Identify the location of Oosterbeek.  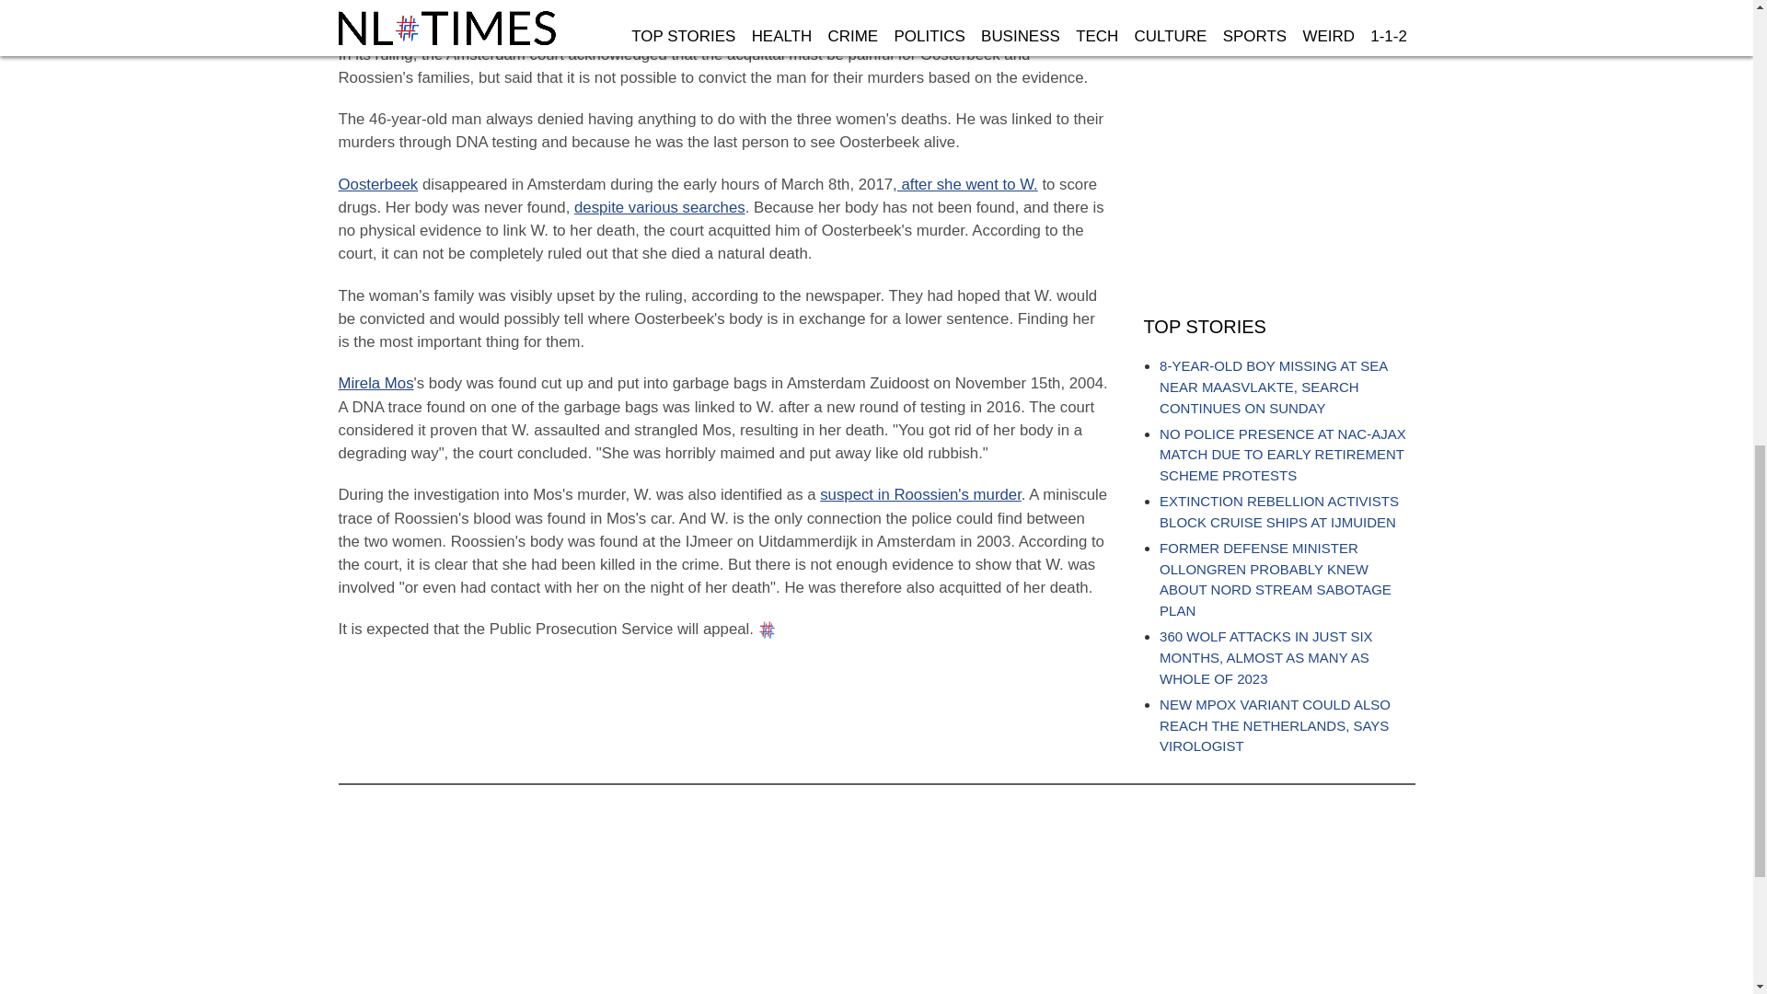
(379, 184).